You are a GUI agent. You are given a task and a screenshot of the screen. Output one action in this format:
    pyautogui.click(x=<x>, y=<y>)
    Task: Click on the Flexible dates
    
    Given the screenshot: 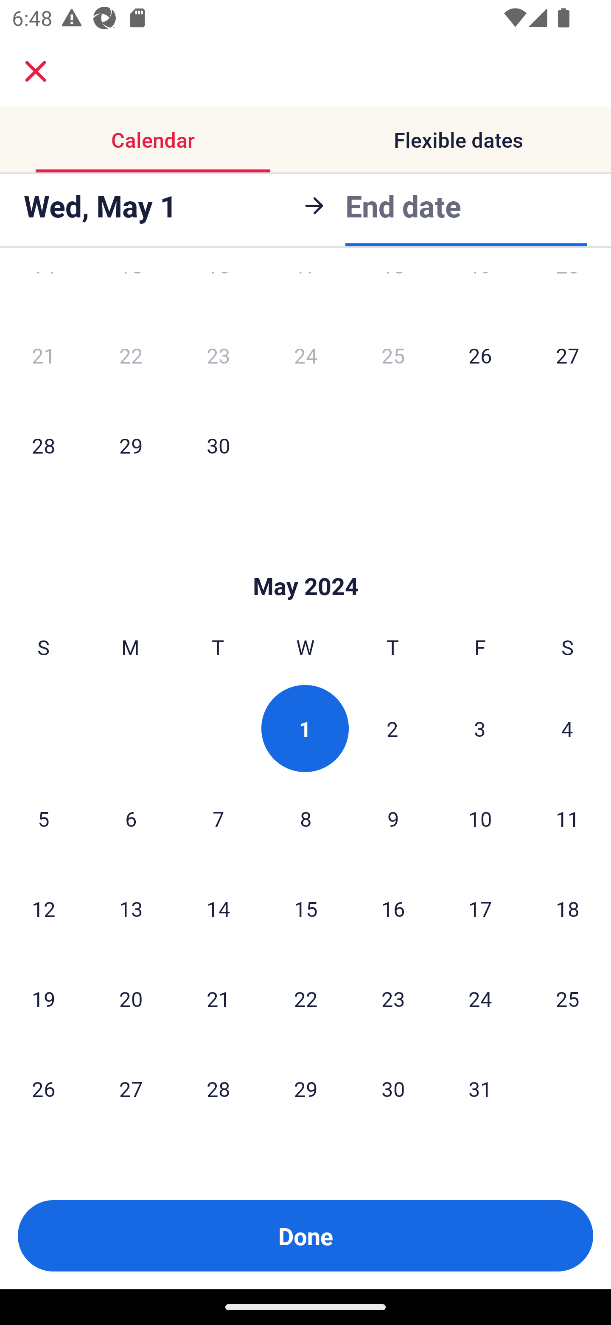 What is the action you would take?
    pyautogui.click(x=458, y=139)
    